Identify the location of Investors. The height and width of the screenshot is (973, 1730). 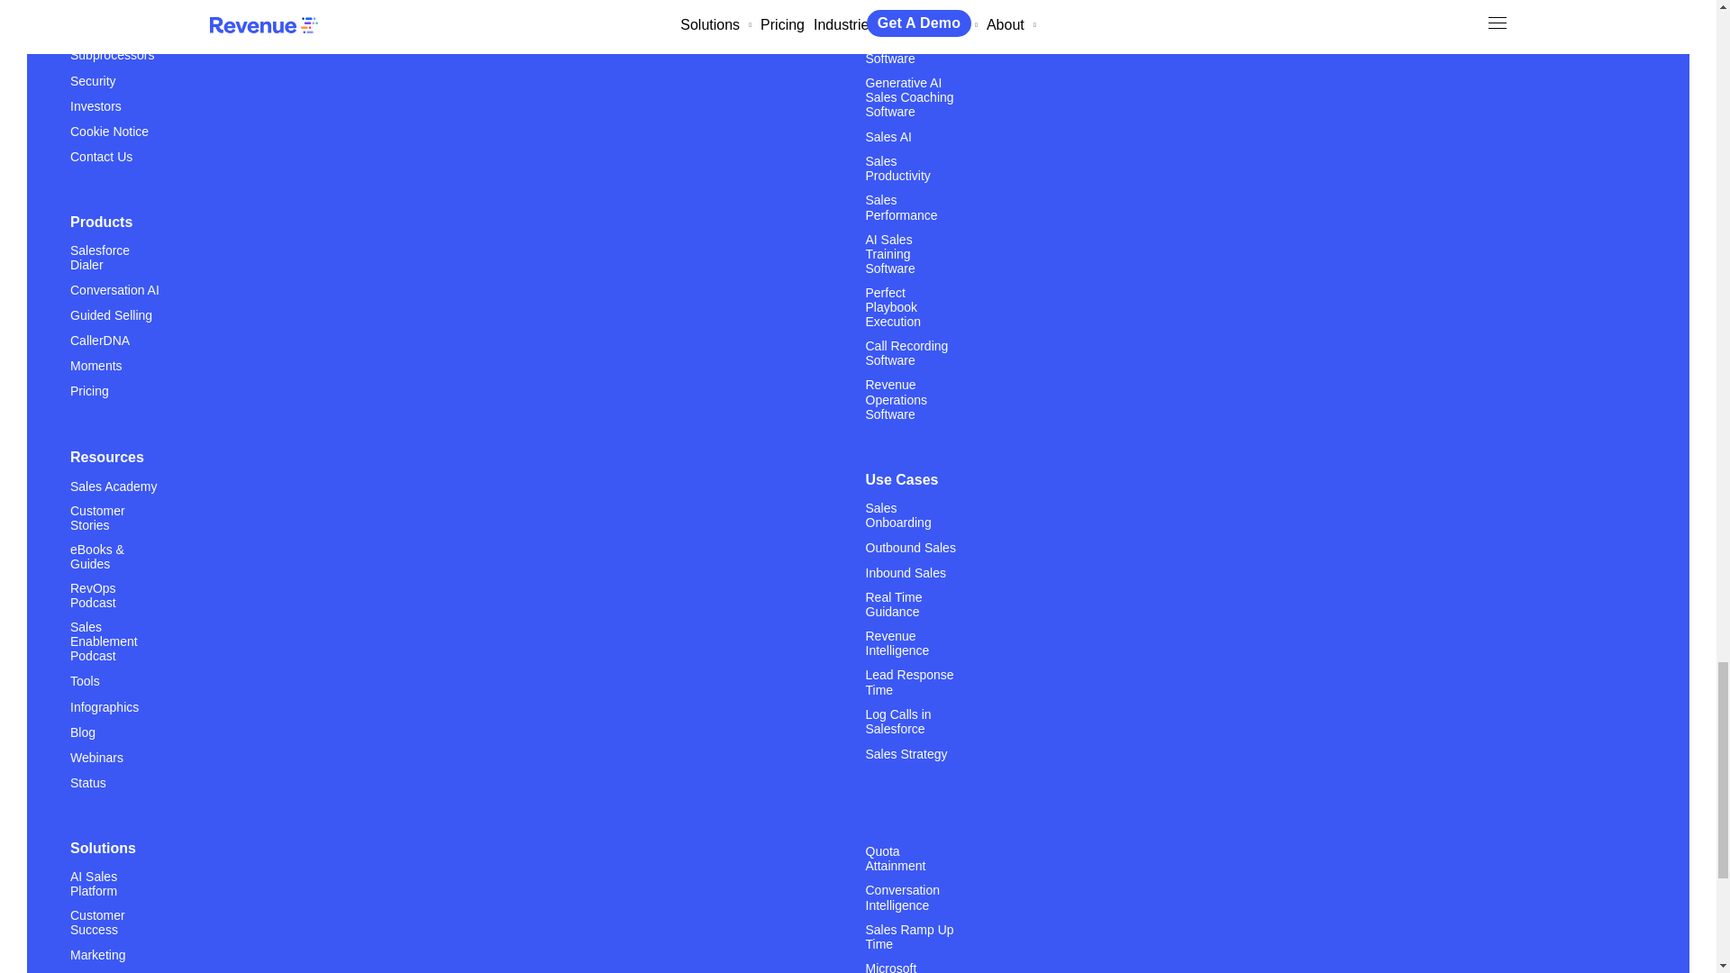
(96, 106).